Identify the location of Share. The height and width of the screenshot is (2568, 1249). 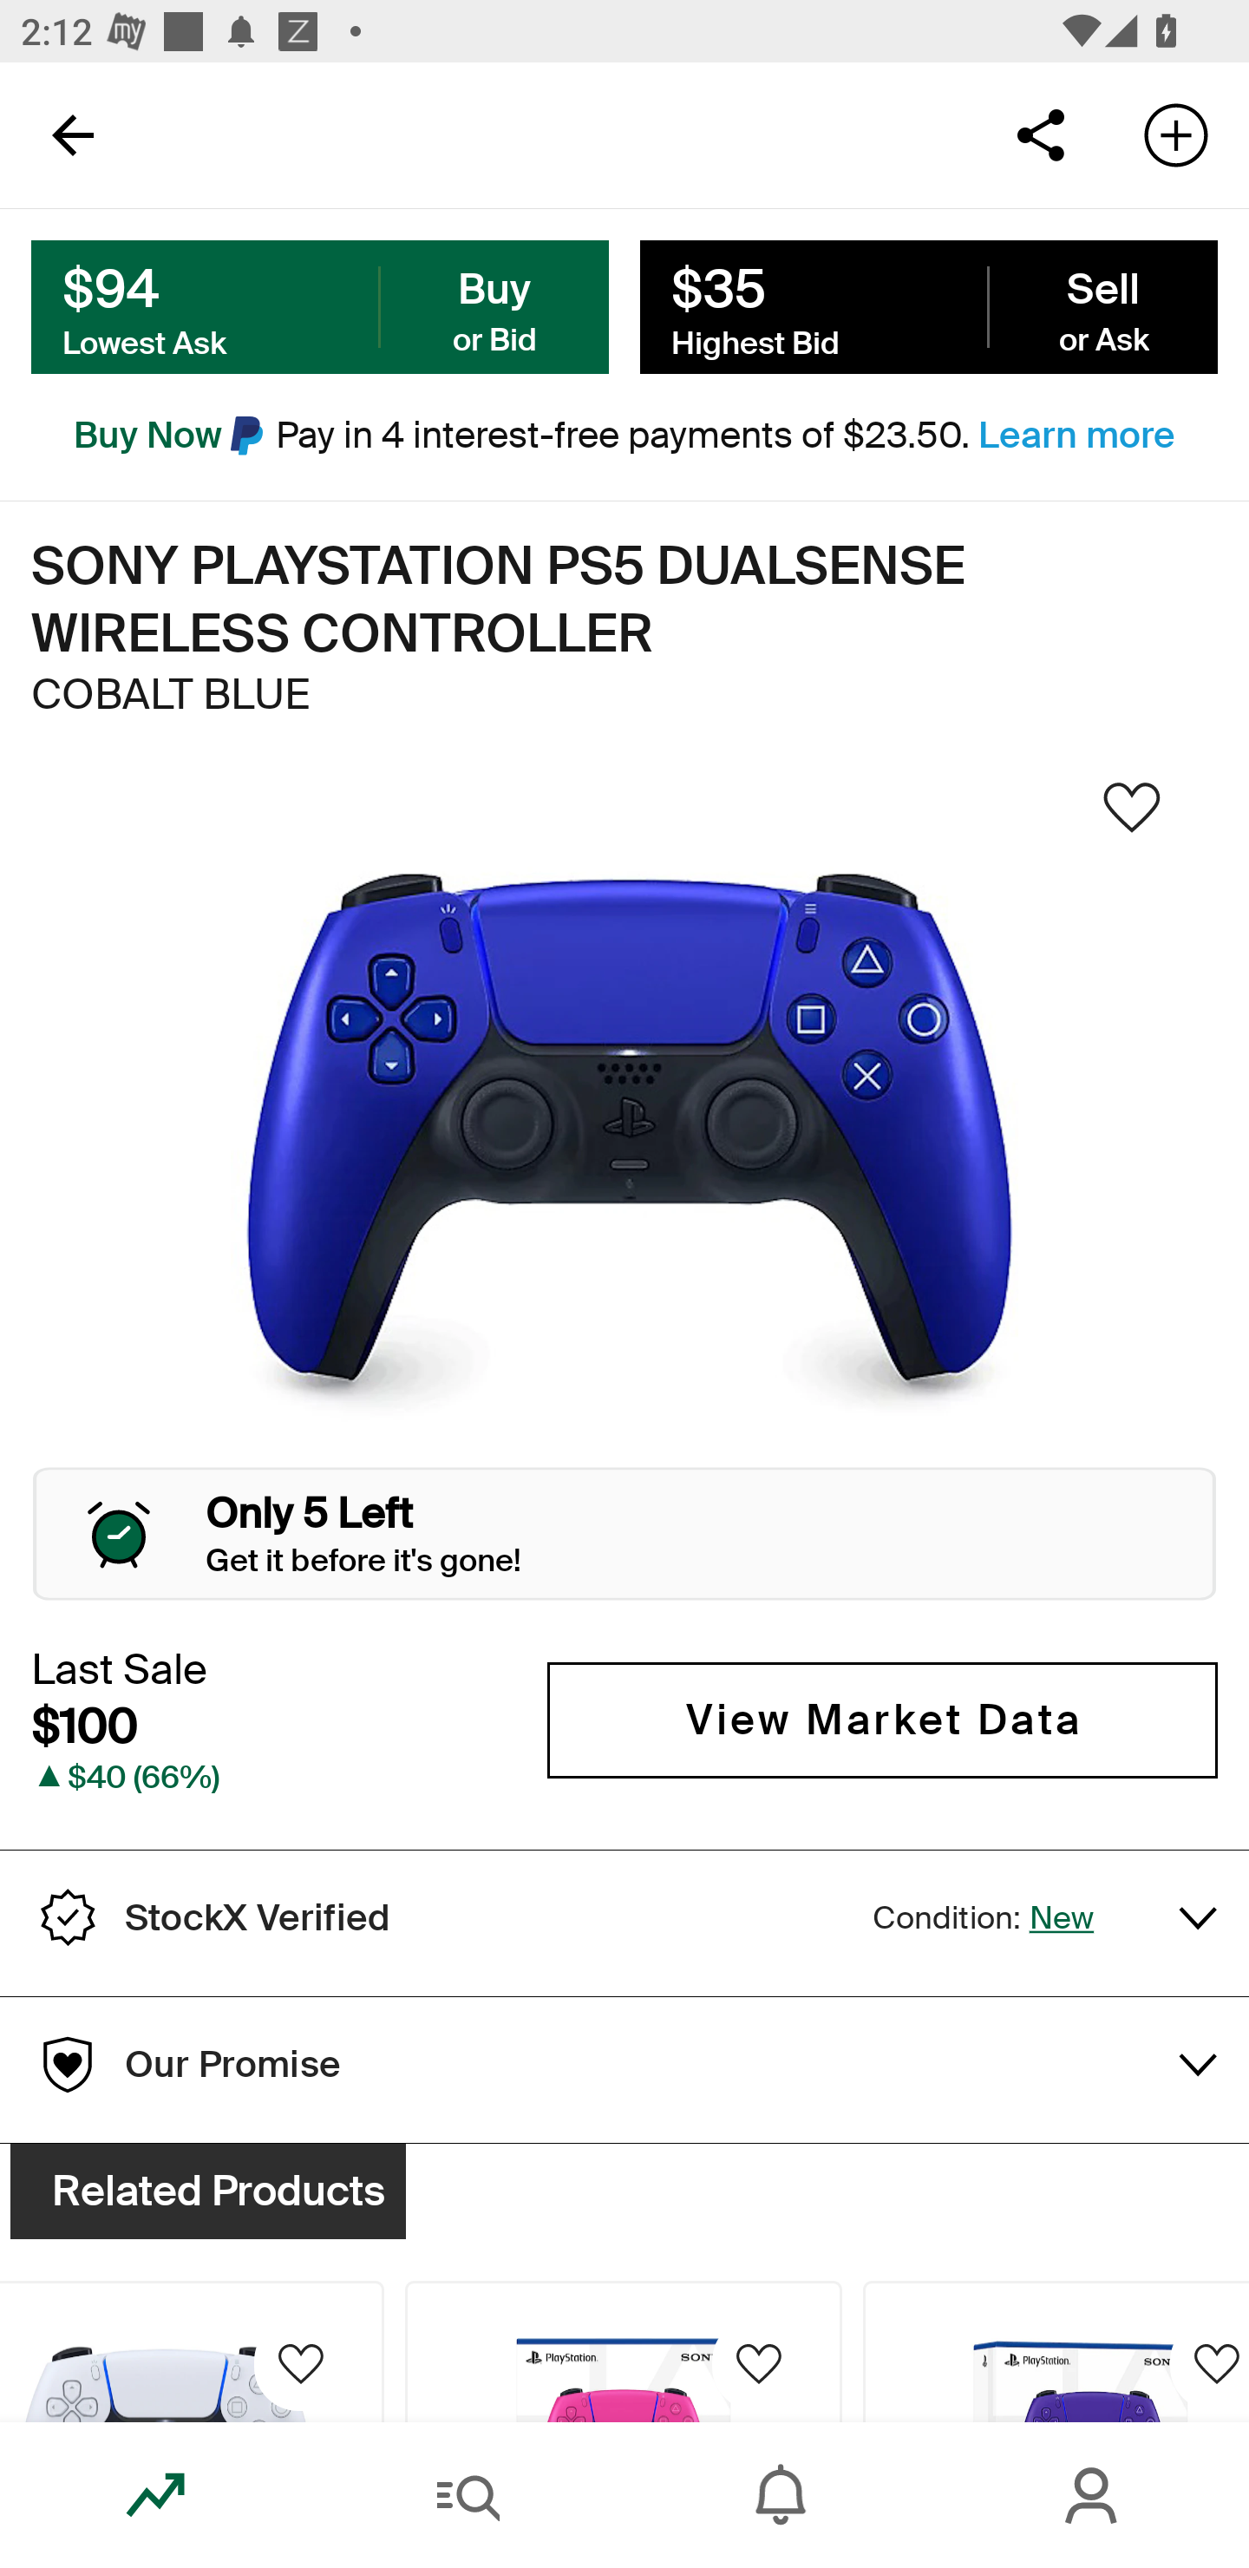
(1040, 134).